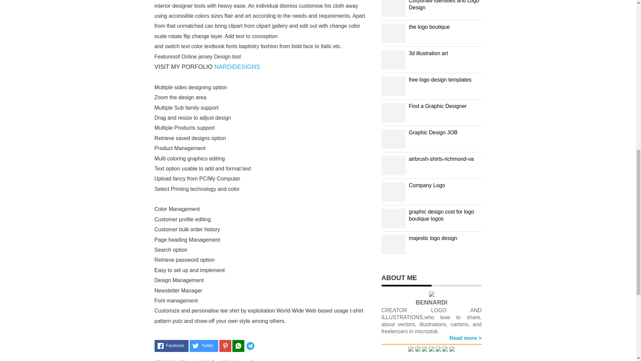  Describe the element at coordinates (225, 346) in the screenshot. I see `Share on Pinterest` at that location.